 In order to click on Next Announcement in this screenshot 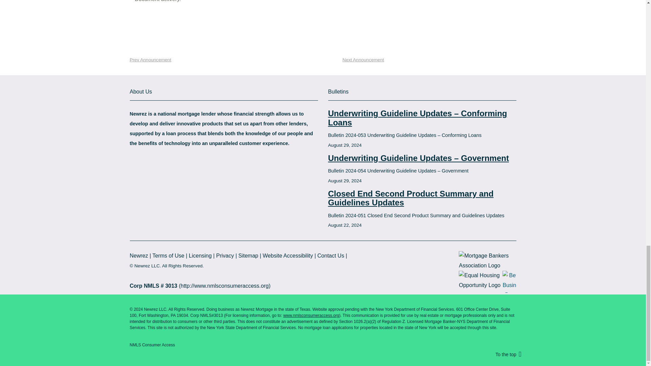, I will do `click(366, 60)`.